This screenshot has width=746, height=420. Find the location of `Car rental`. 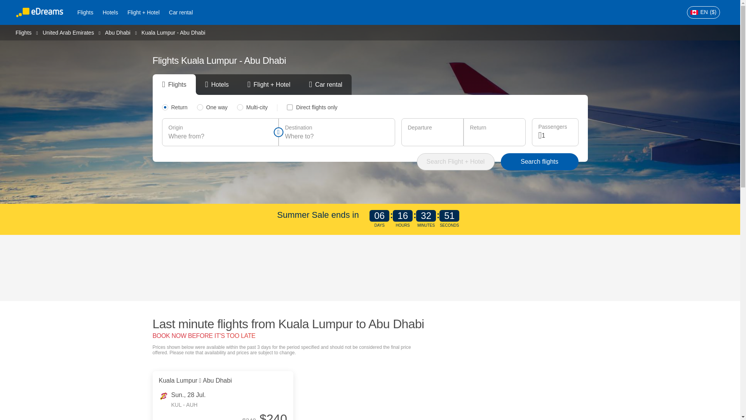

Car rental is located at coordinates (181, 12).